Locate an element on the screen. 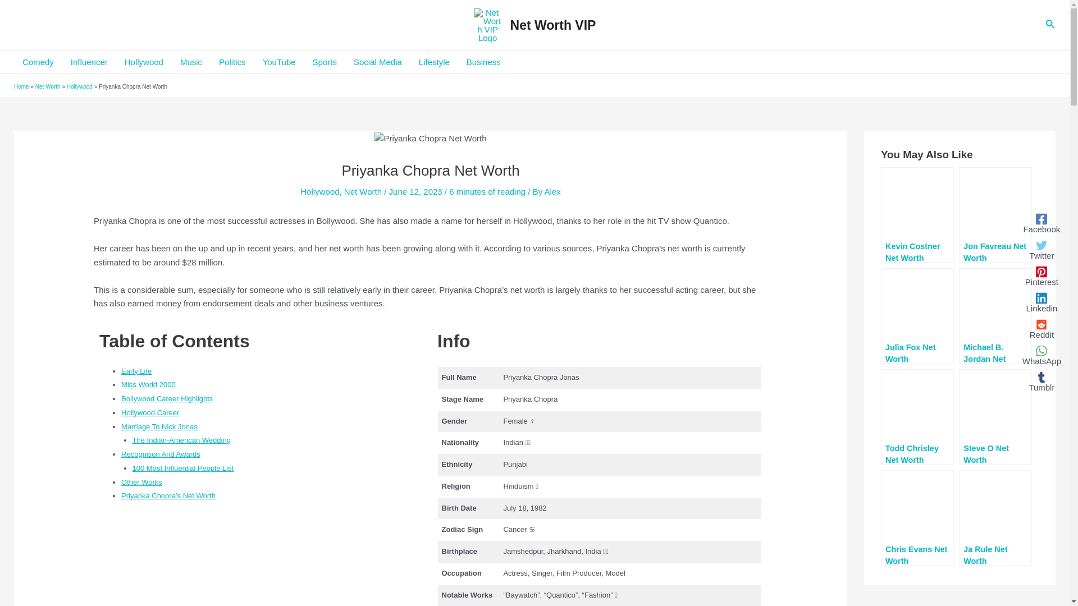  Net Worth VIP is located at coordinates (552, 25).